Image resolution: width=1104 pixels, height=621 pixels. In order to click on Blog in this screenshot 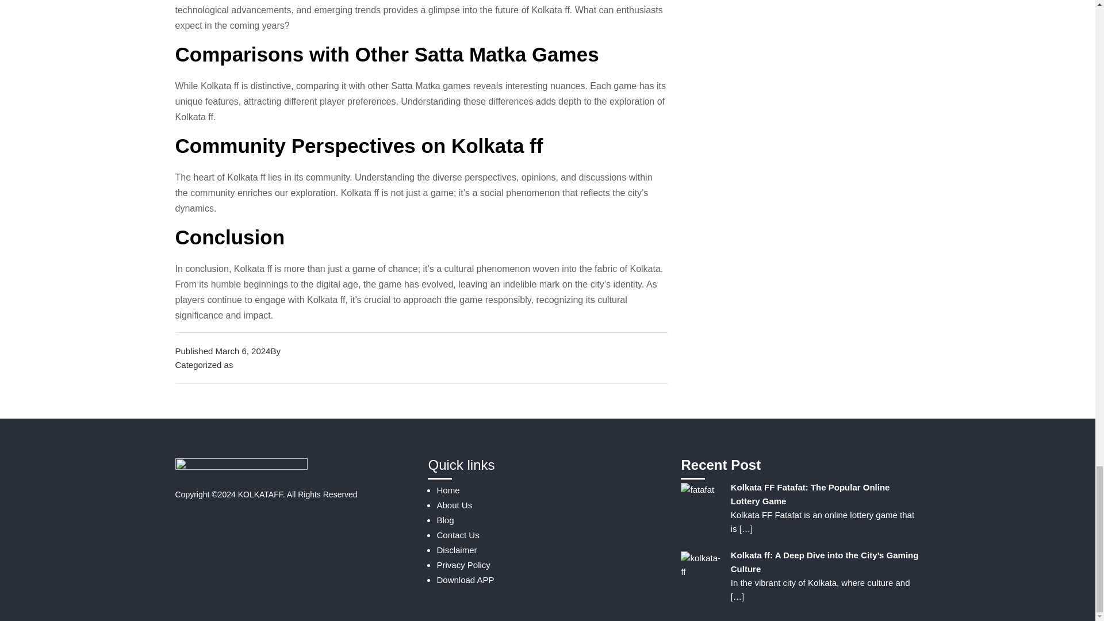, I will do `click(244, 365)`.